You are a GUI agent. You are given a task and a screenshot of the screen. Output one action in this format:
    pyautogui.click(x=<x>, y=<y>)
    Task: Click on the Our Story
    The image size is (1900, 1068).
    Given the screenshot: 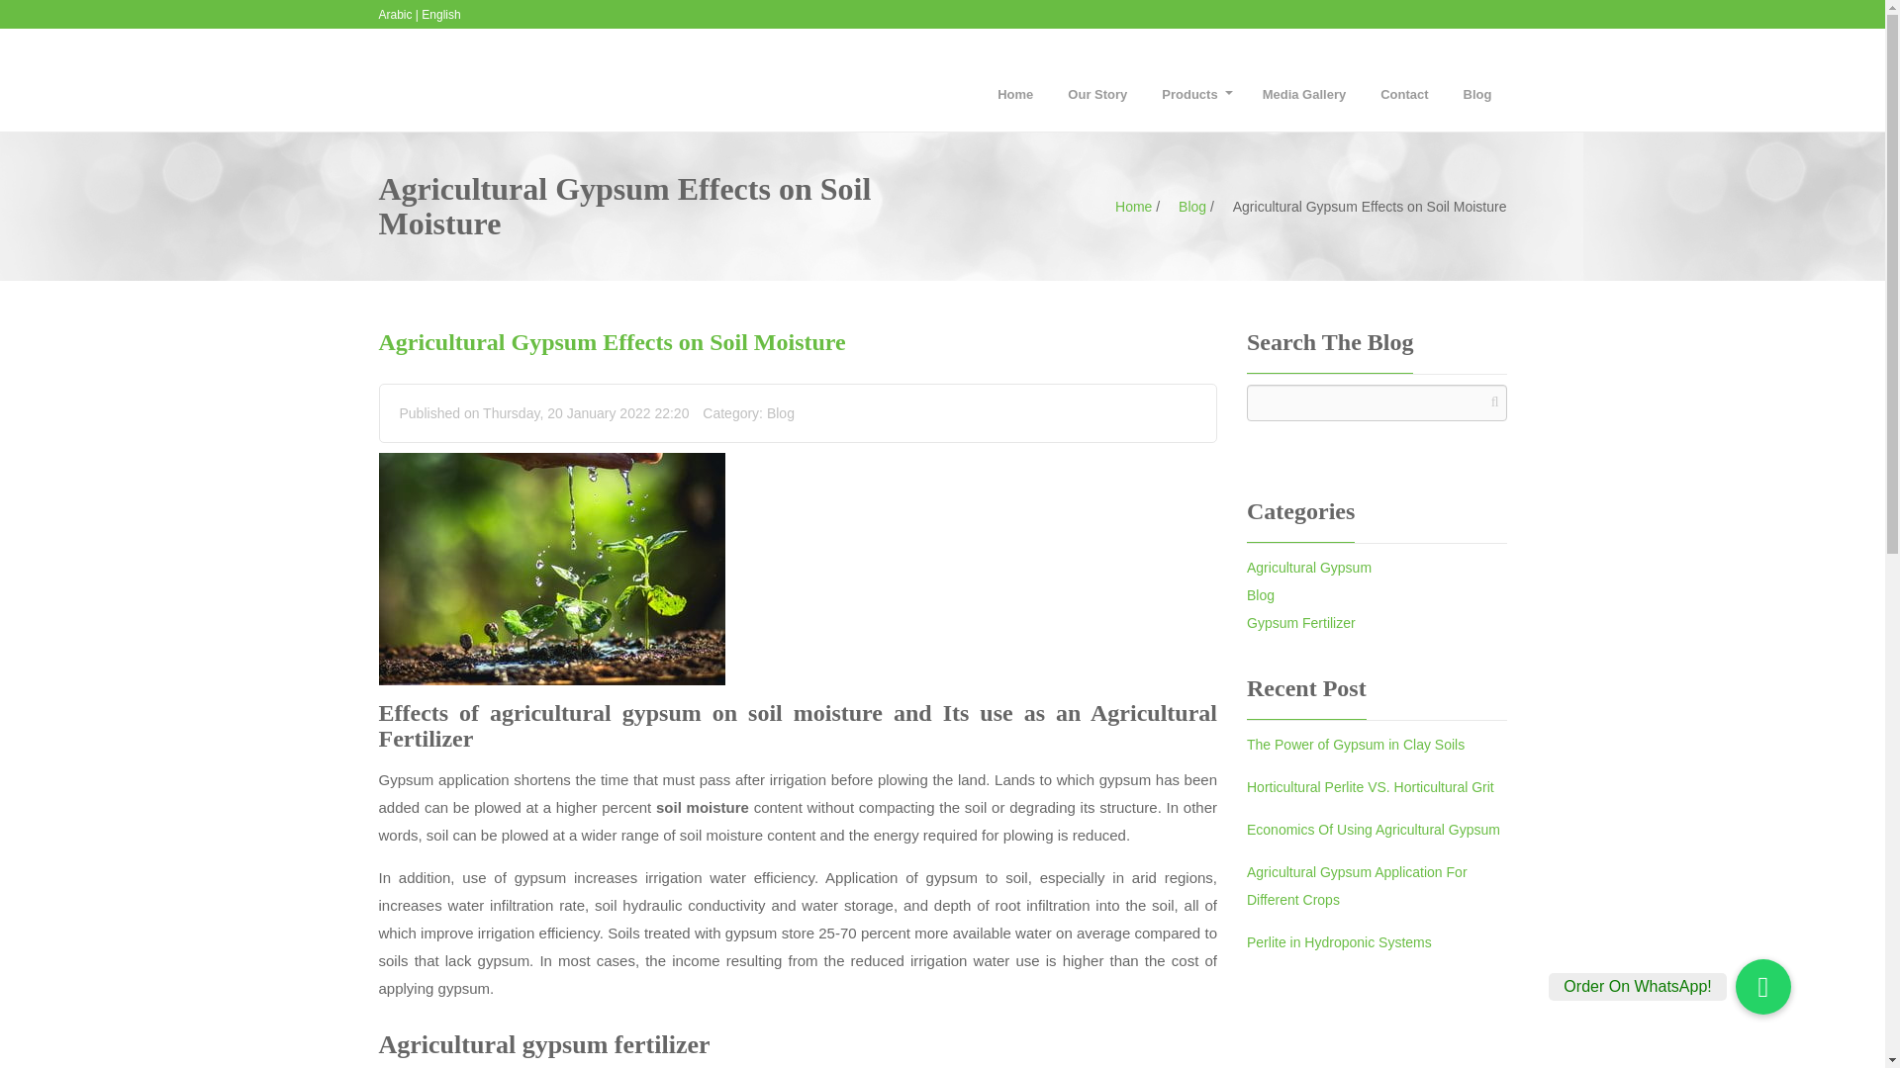 What is the action you would take?
    pyautogui.click(x=1096, y=94)
    